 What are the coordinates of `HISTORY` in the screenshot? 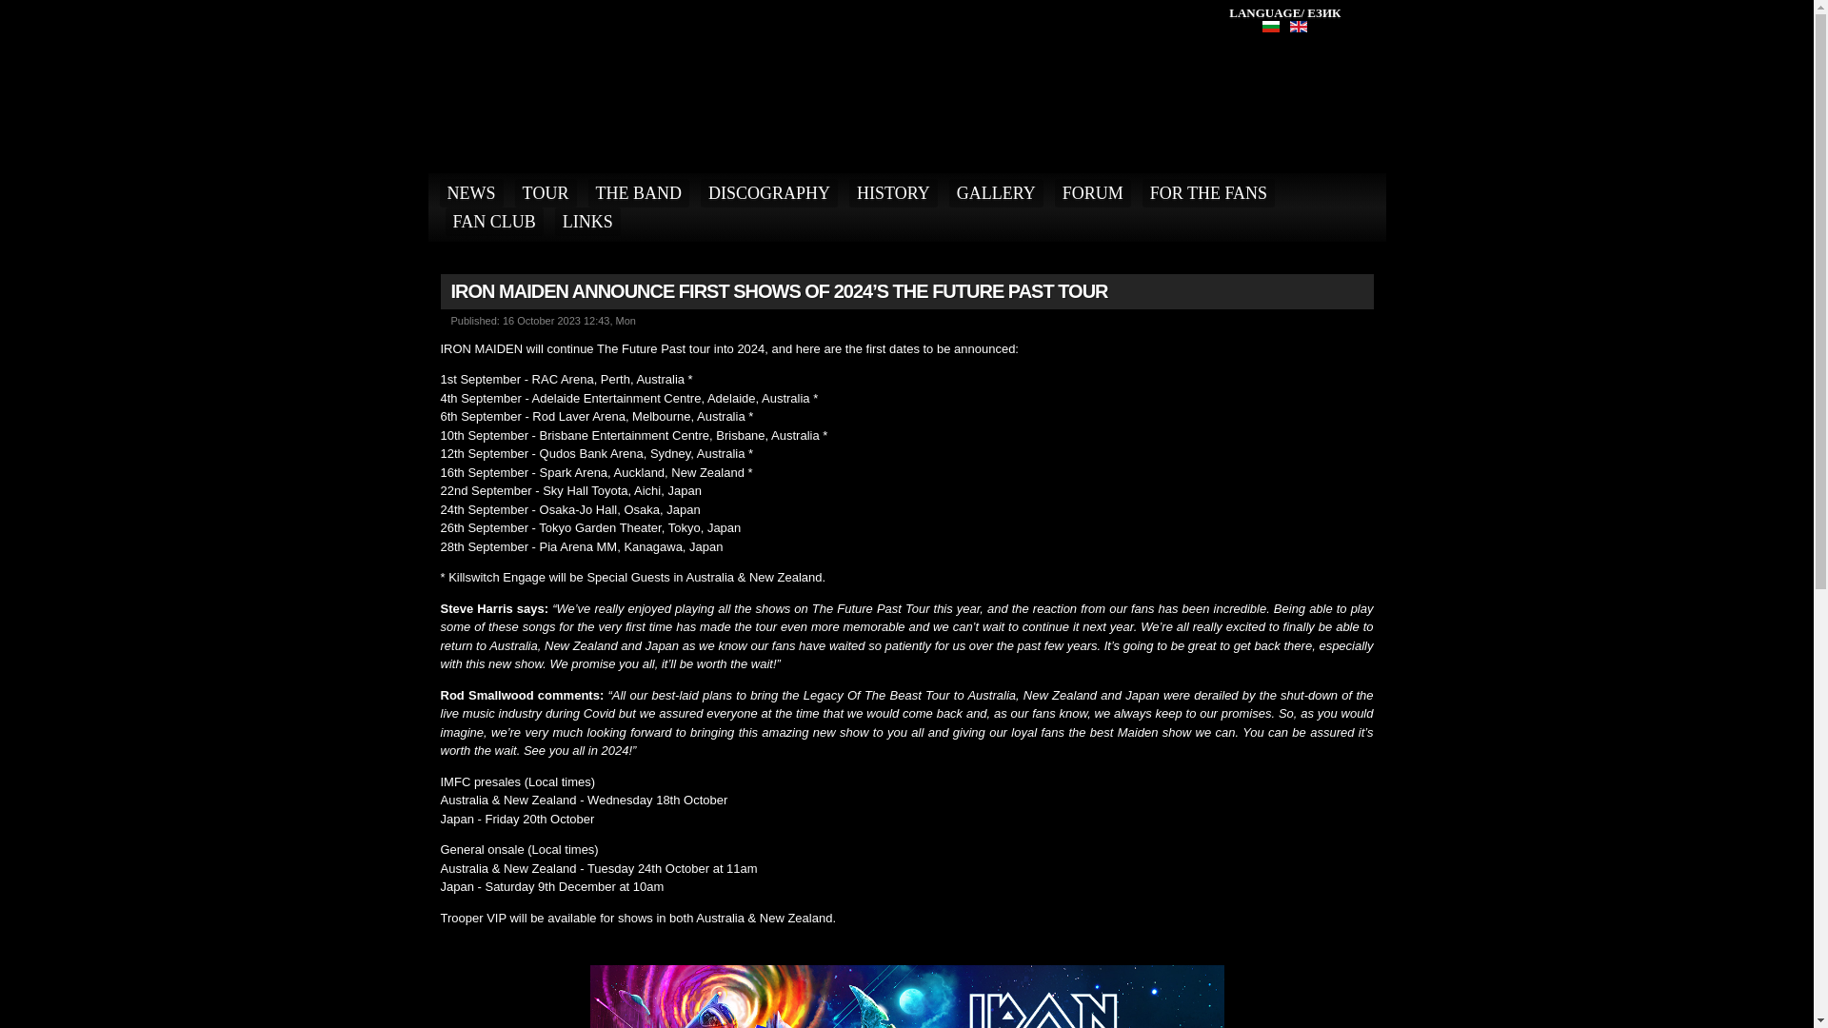 It's located at (893, 192).